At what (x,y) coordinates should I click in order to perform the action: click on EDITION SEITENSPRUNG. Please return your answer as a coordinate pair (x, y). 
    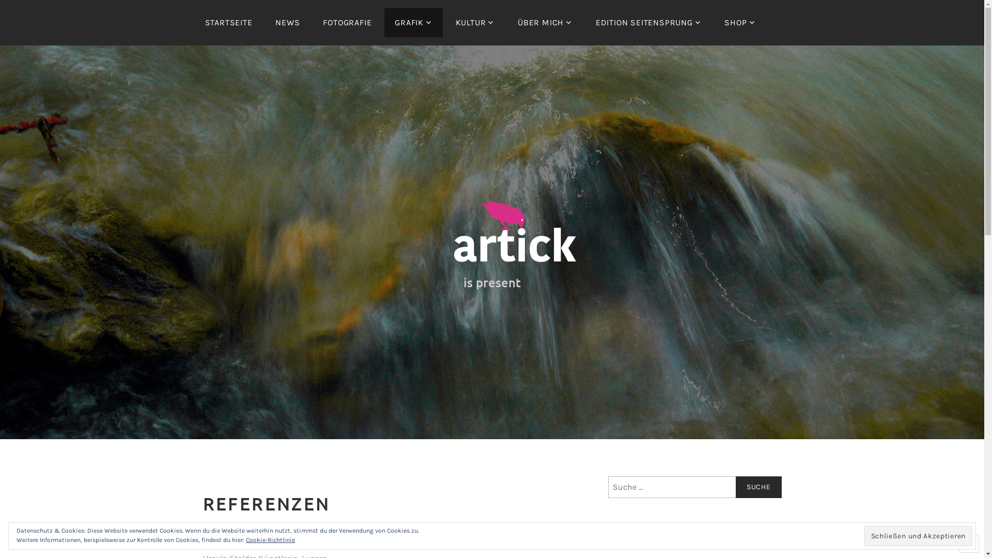
    Looking at the image, I should click on (649, 23).